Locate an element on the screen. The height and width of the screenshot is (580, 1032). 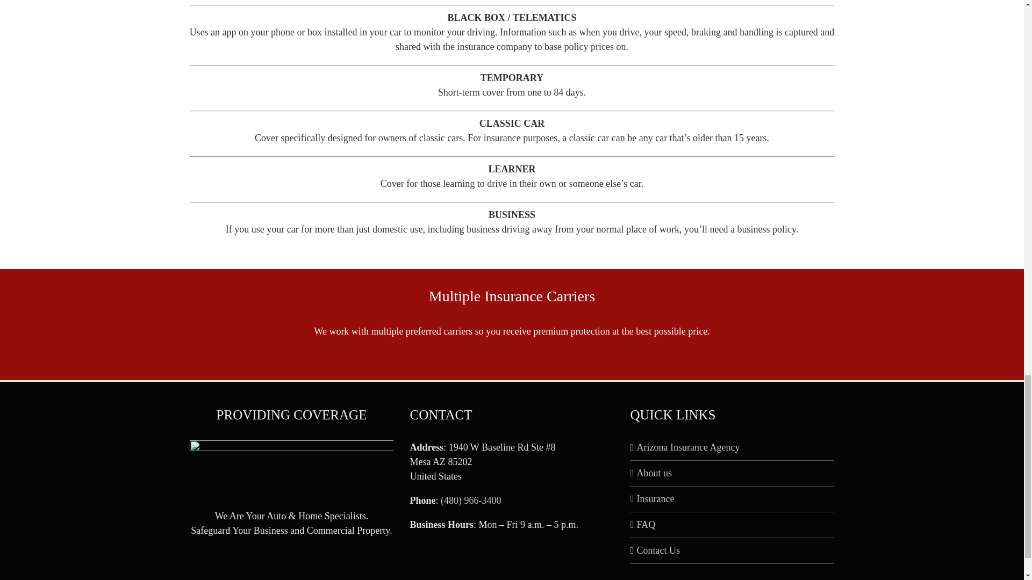
Contact Us is located at coordinates (732, 550).